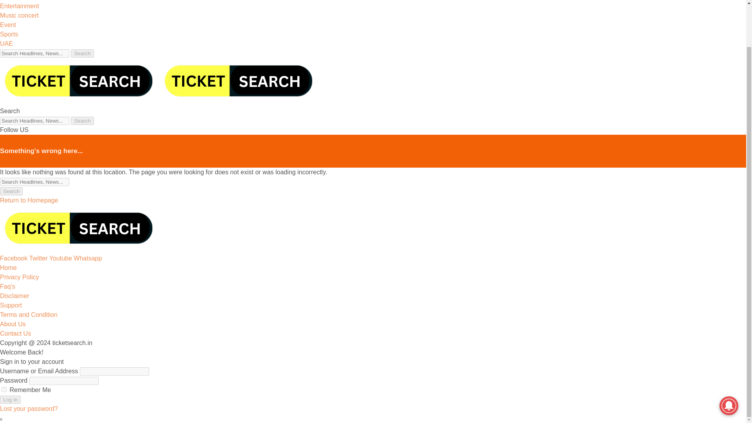 The width and height of the screenshot is (752, 423). What do you see at coordinates (61, 258) in the screenshot?
I see `Youtube` at bounding box center [61, 258].